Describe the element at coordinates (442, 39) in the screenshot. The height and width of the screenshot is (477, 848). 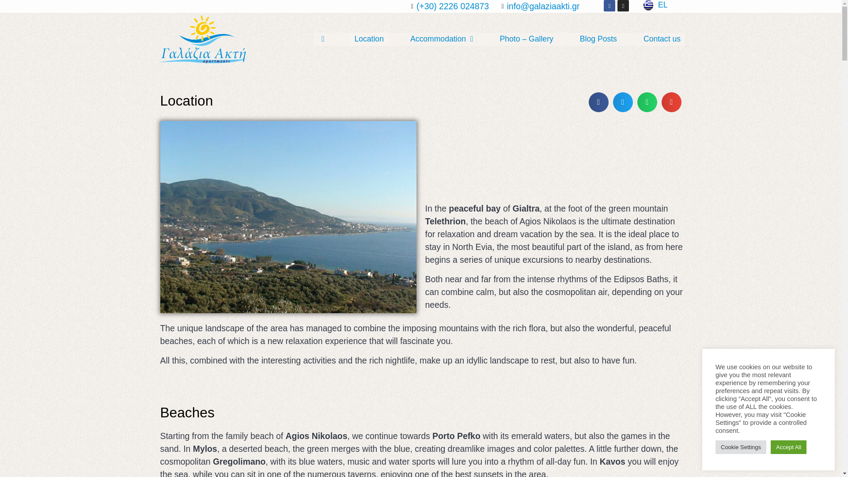
I see `Accommodation` at that location.